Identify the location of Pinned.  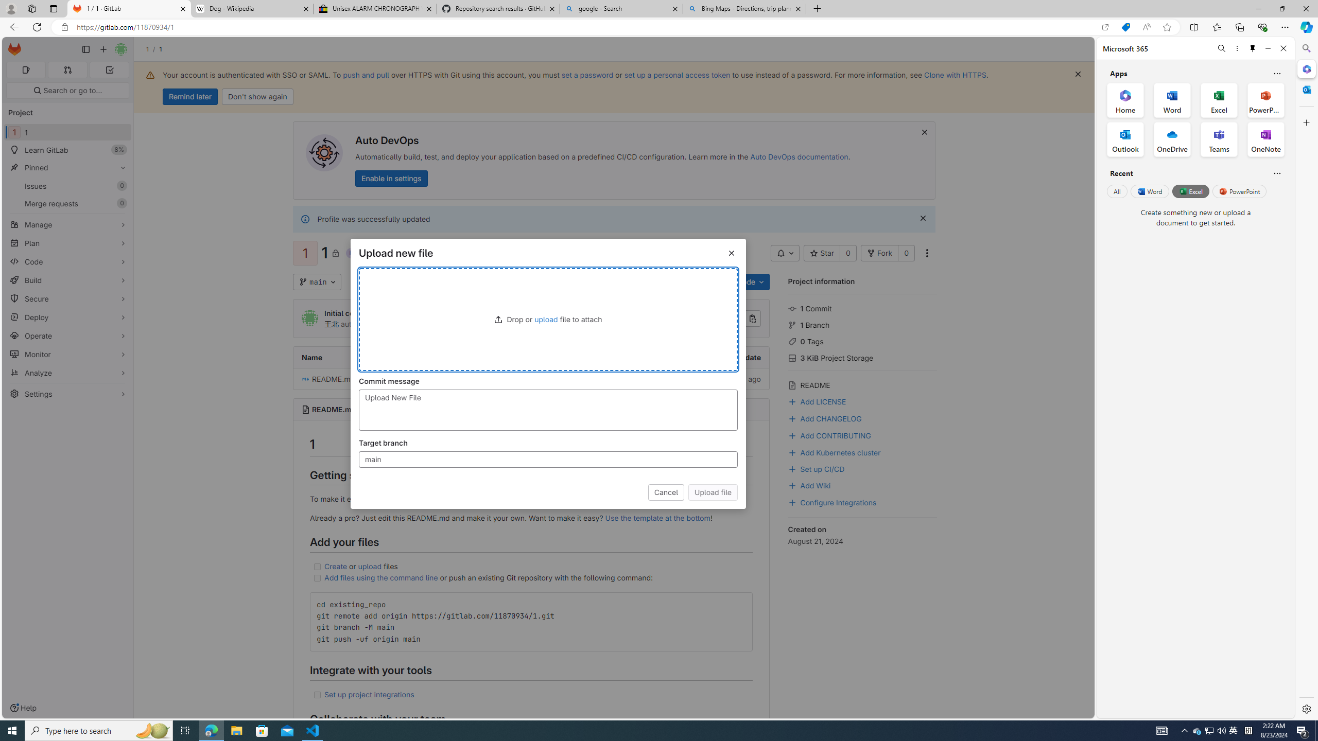
(68, 168).